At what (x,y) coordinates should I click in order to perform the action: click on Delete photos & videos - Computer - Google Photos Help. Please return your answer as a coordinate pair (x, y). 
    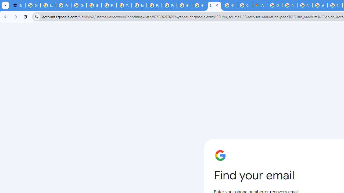
    Looking at the image, I should click on (33, 5).